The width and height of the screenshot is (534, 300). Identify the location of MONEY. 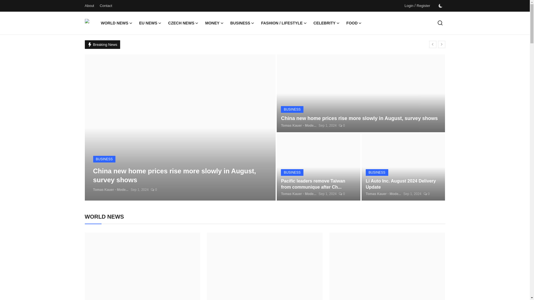
(214, 23).